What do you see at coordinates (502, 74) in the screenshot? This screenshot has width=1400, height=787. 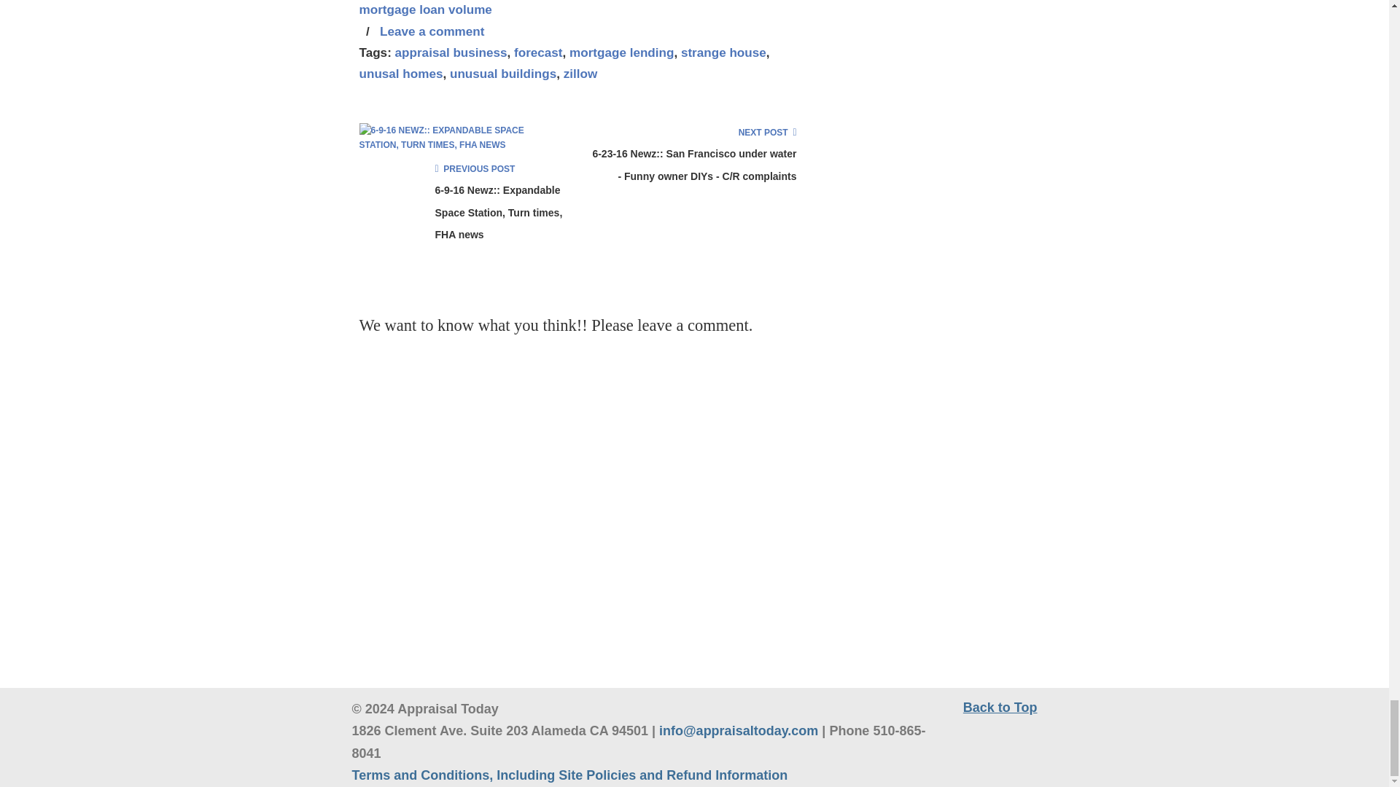 I see `unusual buildings` at bounding box center [502, 74].